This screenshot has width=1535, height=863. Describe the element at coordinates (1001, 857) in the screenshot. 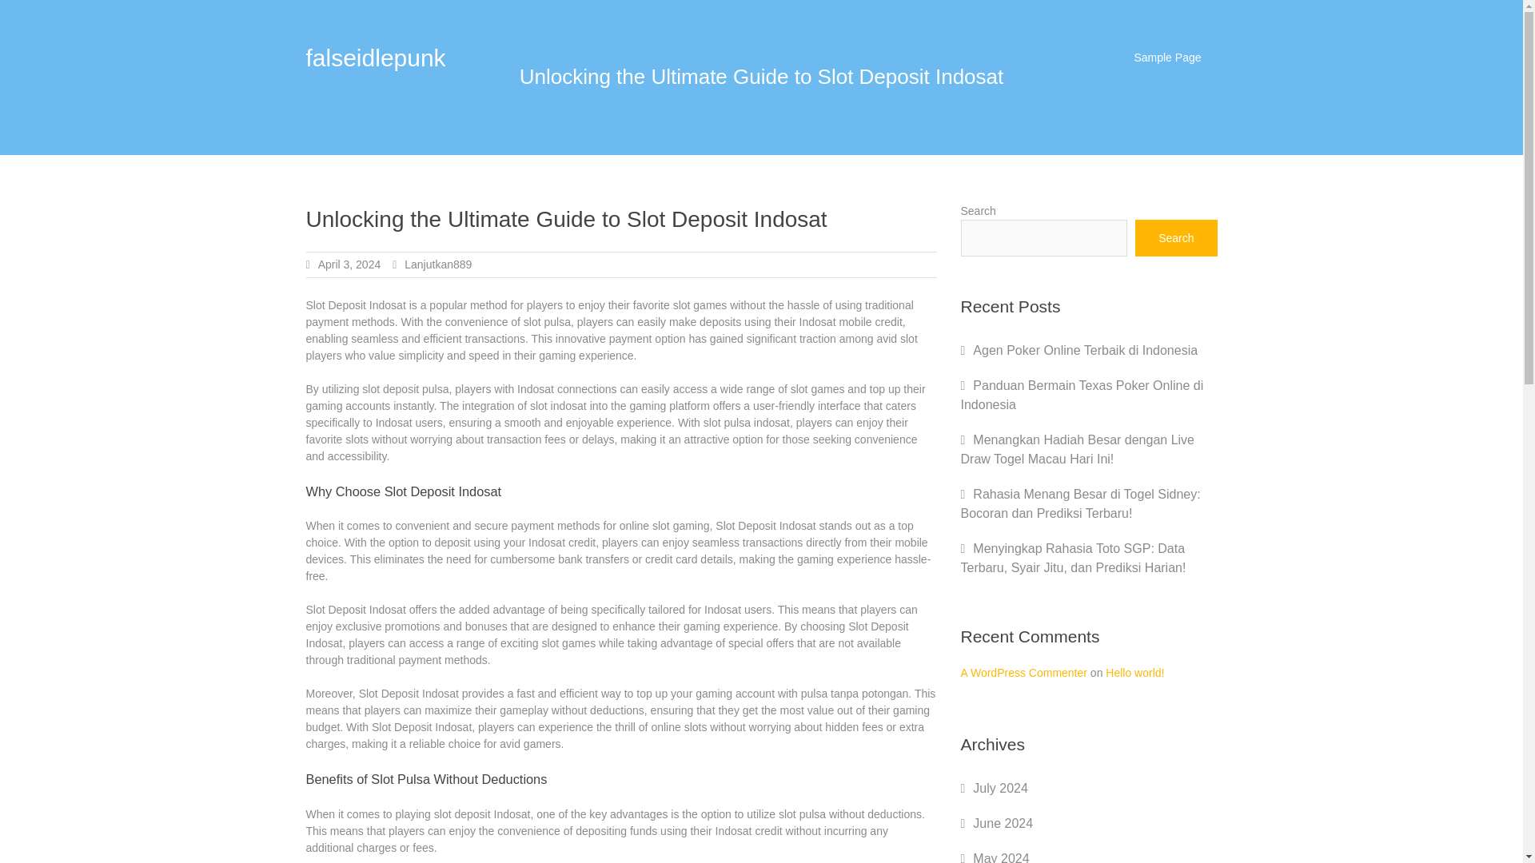

I see `May 2024` at that location.